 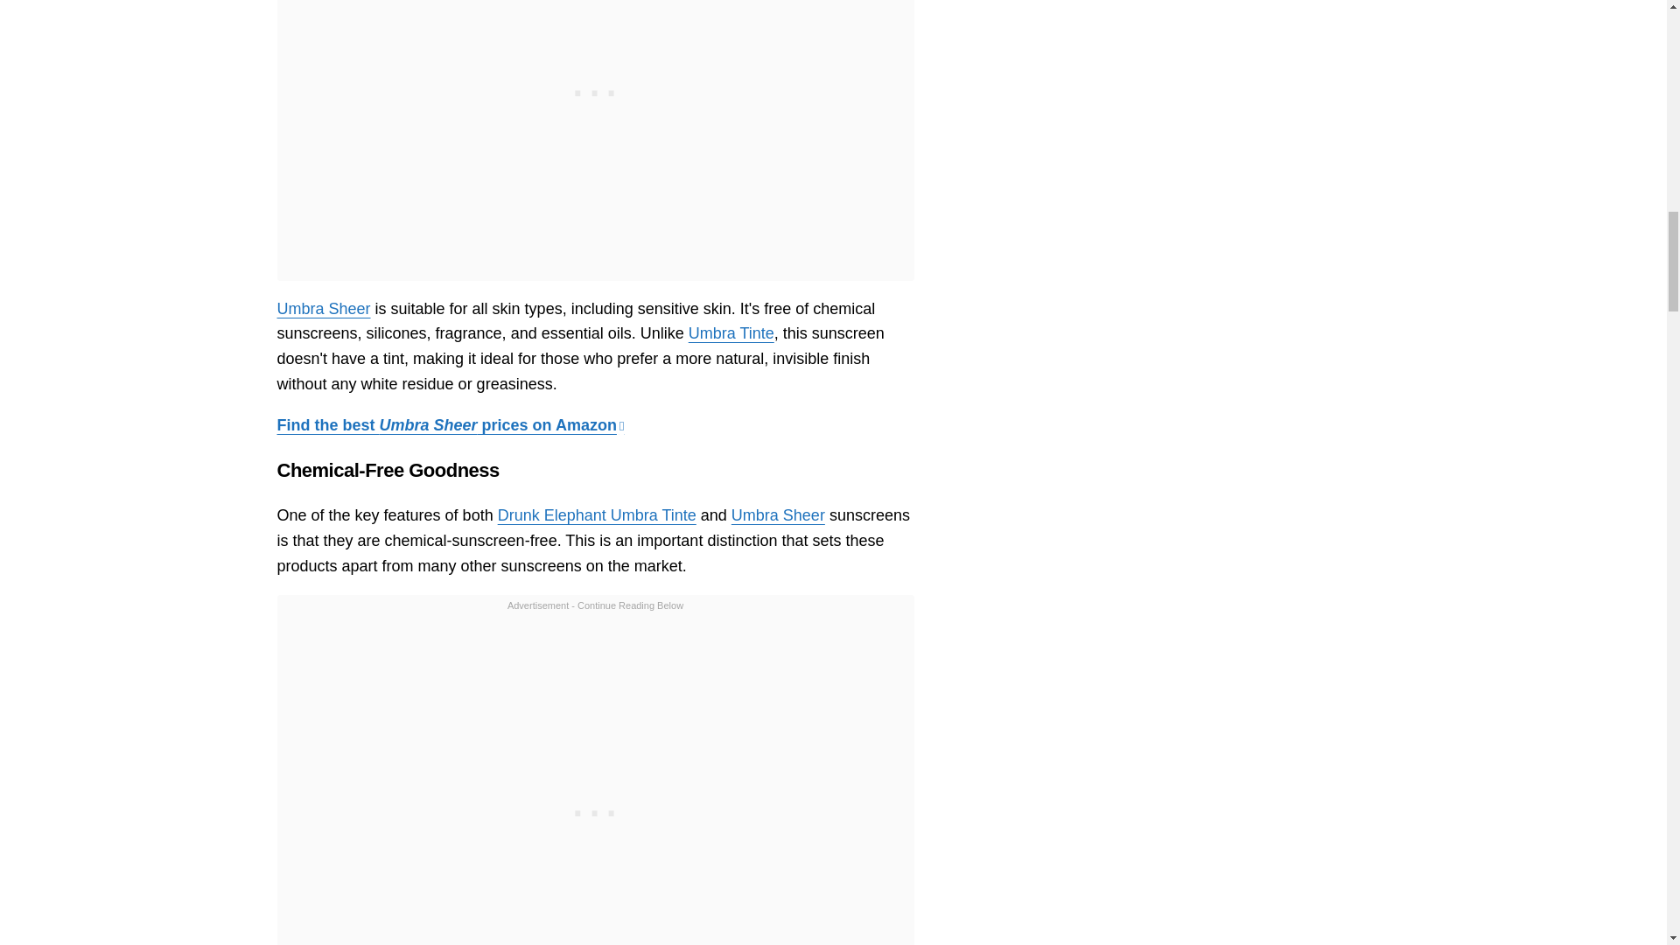 What do you see at coordinates (323, 308) in the screenshot?
I see `Umbra Sheer` at bounding box center [323, 308].